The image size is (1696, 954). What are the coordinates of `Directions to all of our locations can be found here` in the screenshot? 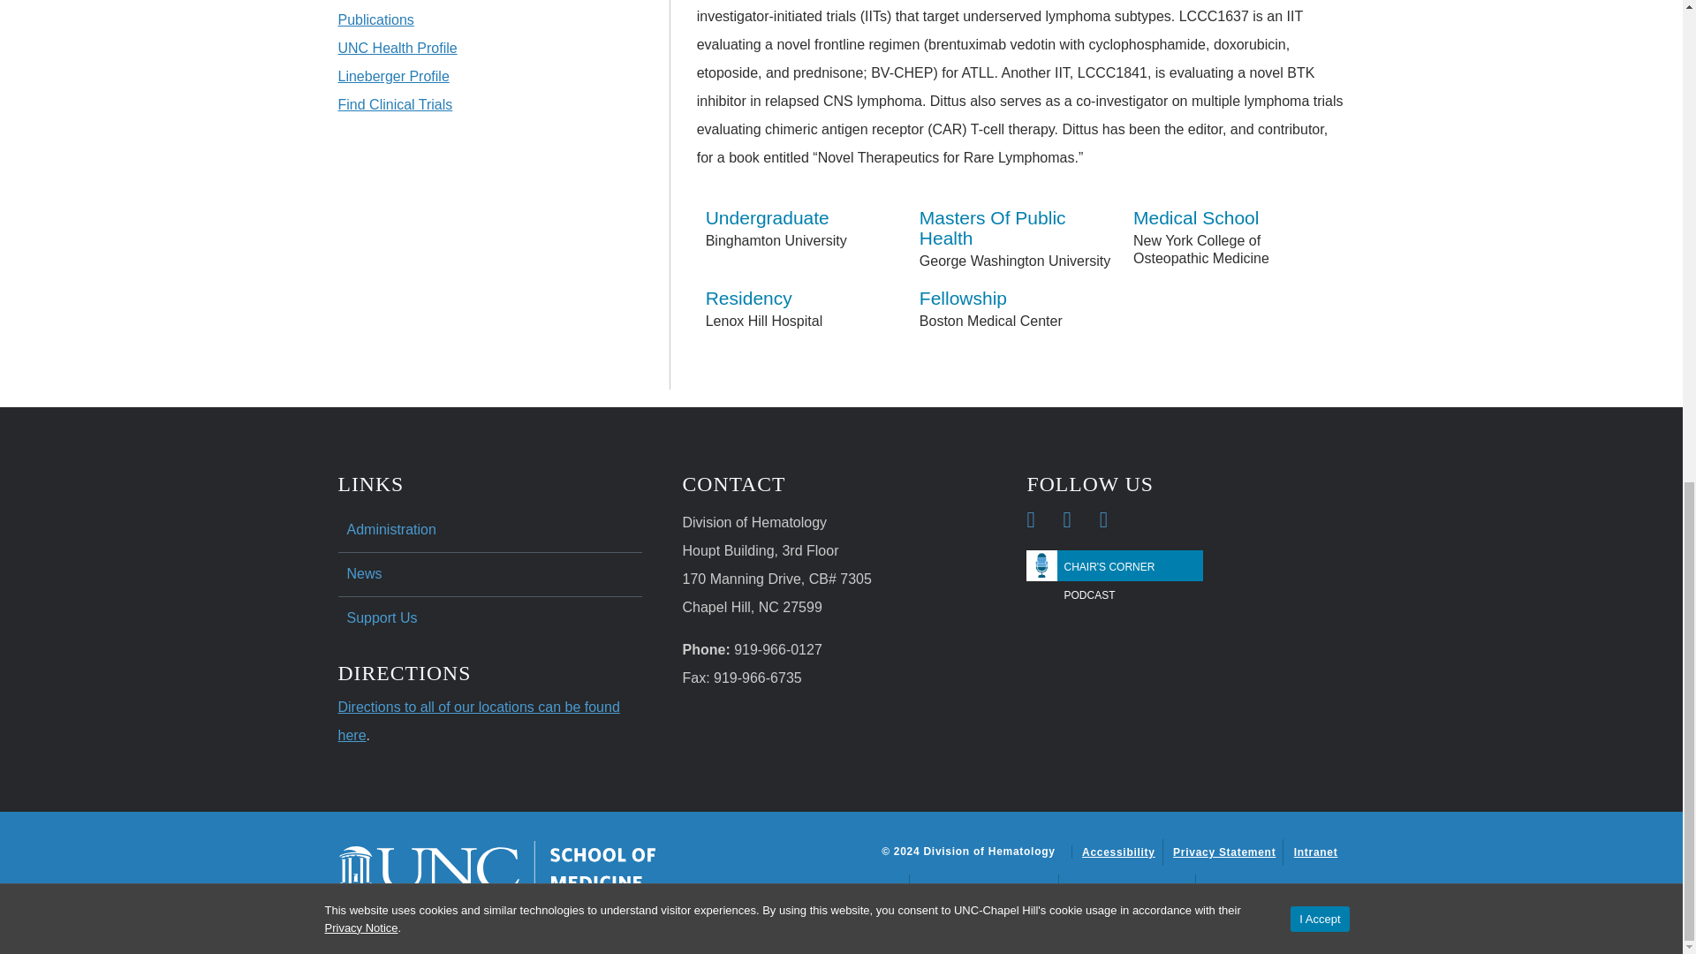 It's located at (478, 721).